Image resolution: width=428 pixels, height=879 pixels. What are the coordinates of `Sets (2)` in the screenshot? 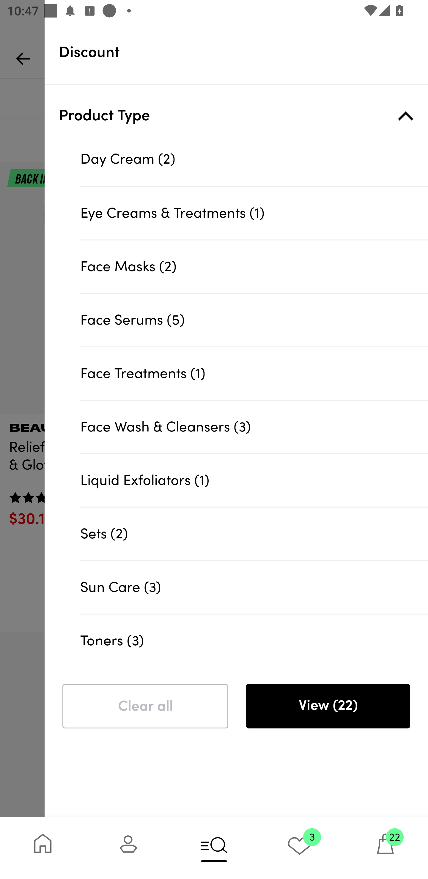 It's located at (254, 534).